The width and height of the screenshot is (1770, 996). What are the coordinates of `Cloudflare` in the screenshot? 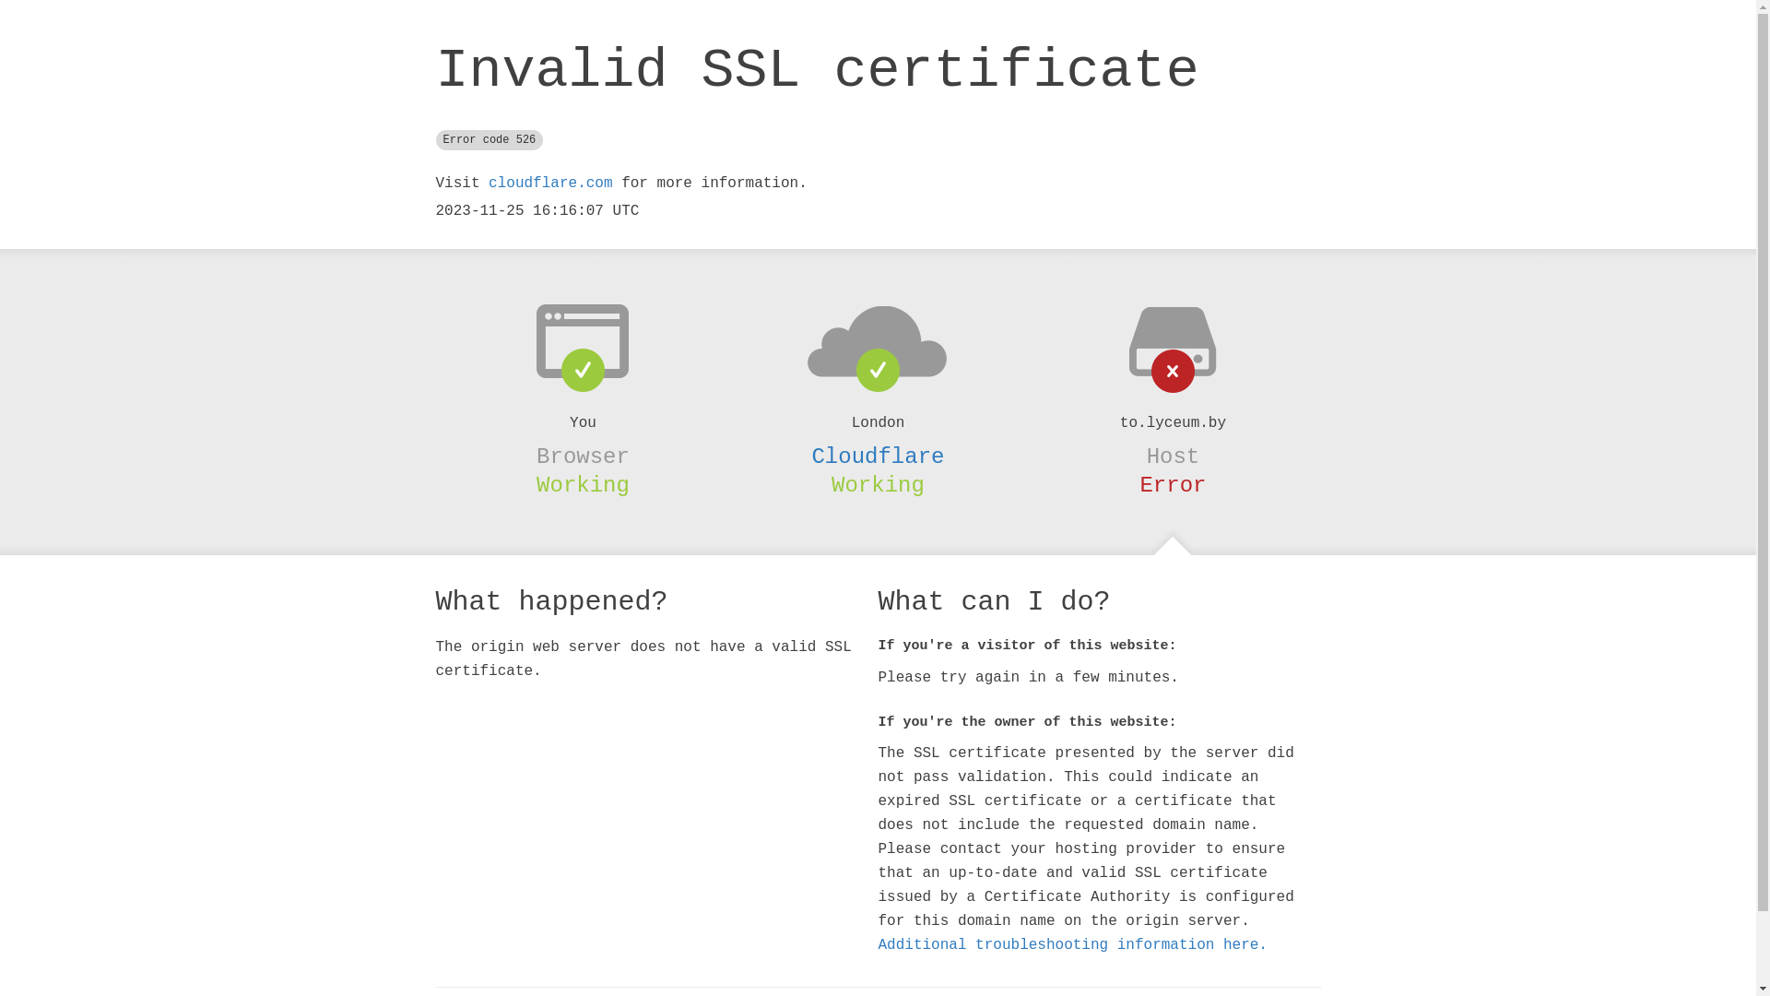 It's located at (878, 456).